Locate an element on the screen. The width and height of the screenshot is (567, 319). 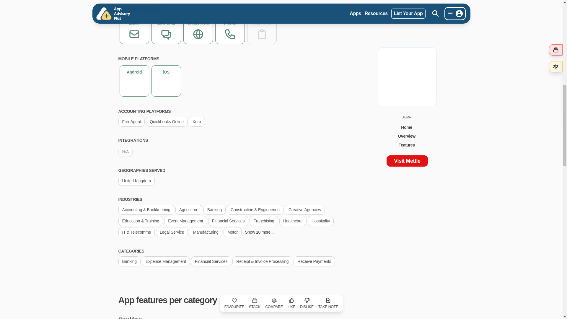
Agriculture is located at coordinates (189, 209).